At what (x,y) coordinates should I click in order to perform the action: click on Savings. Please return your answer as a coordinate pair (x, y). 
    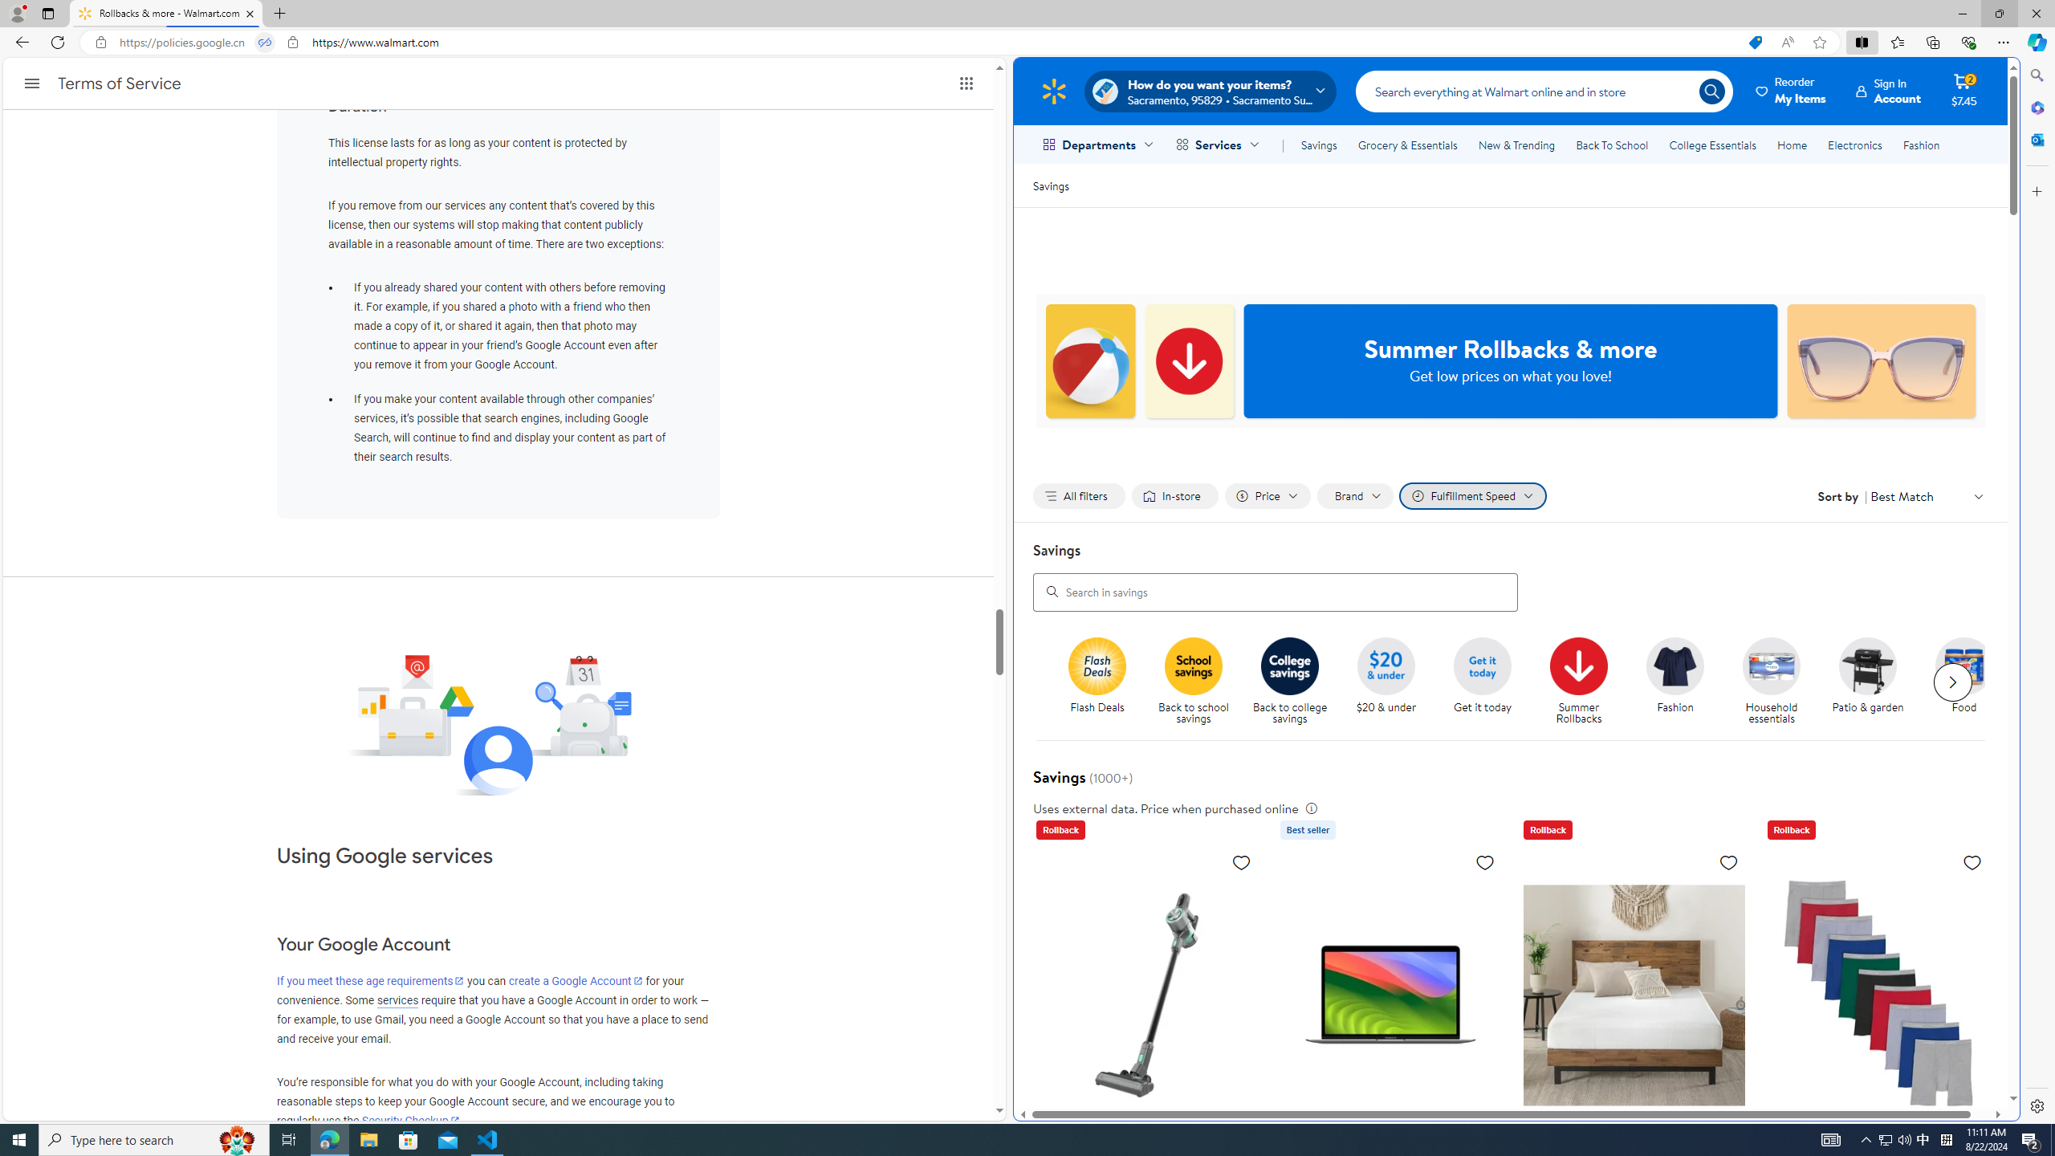
    Looking at the image, I should click on (1318, 144).